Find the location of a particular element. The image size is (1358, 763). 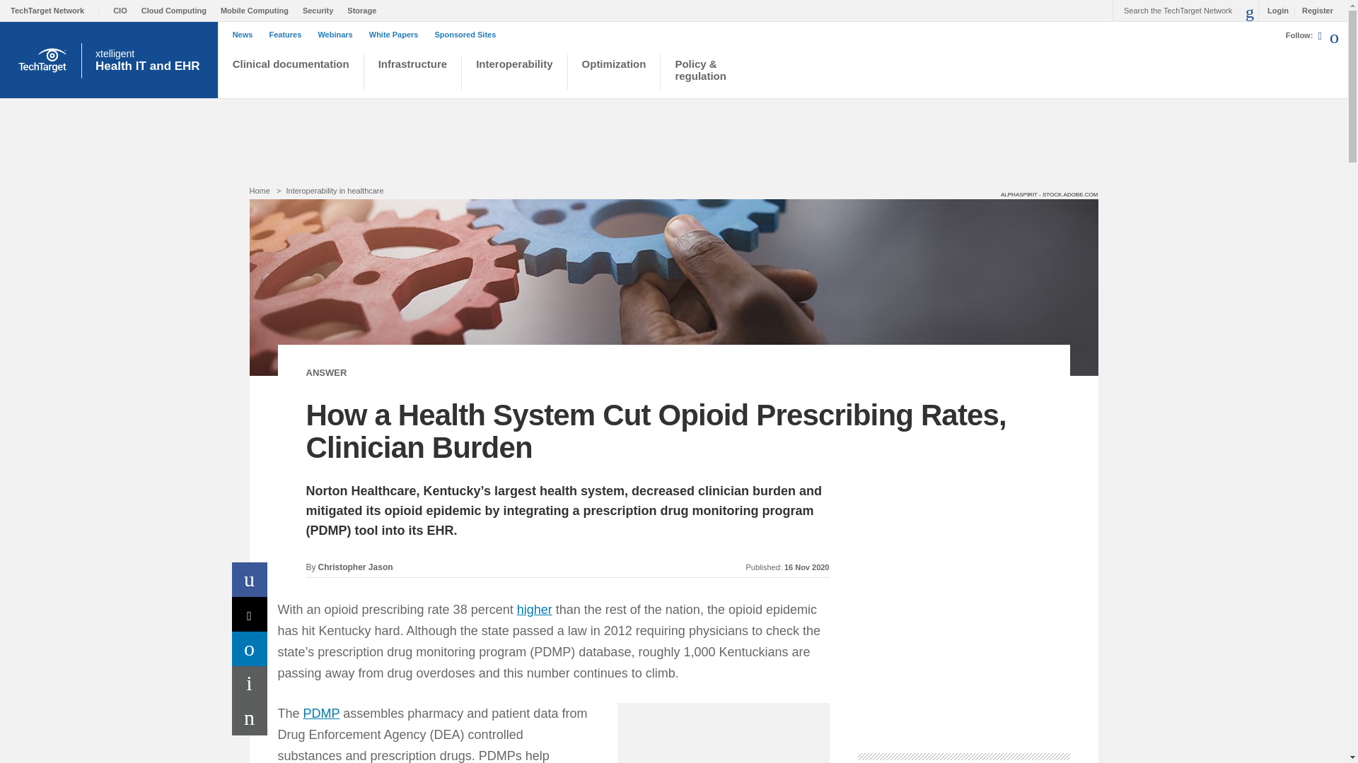

Share on LinkedIn is located at coordinates (290, 73).